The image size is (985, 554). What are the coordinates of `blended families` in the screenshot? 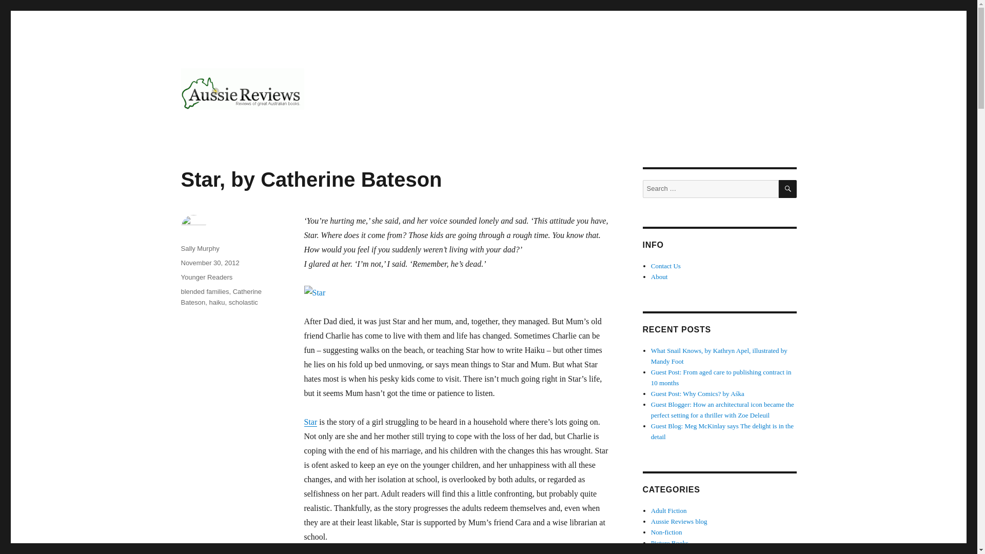 It's located at (204, 291).